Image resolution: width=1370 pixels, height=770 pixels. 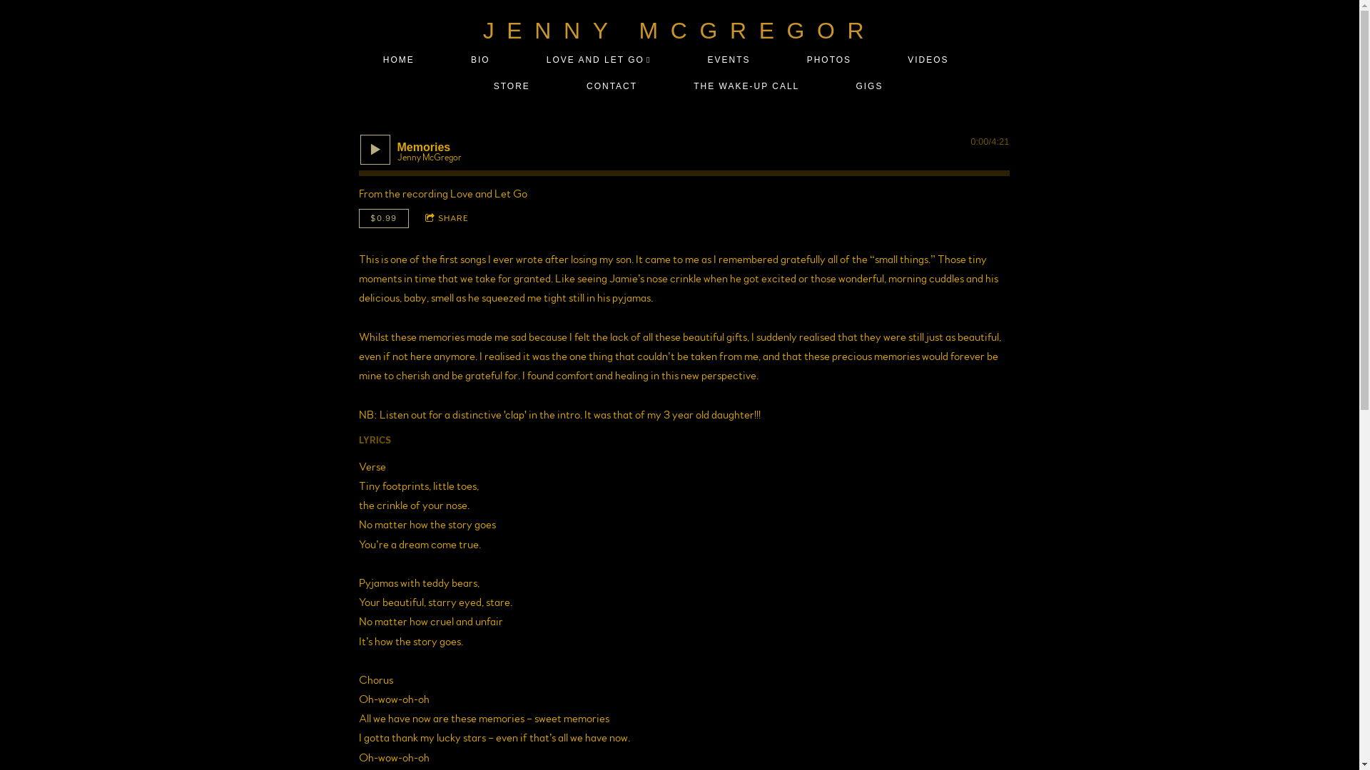 What do you see at coordinates (829, 60) in the screenshot?
I see `PHOTOS` at bounding box center [829, 60].